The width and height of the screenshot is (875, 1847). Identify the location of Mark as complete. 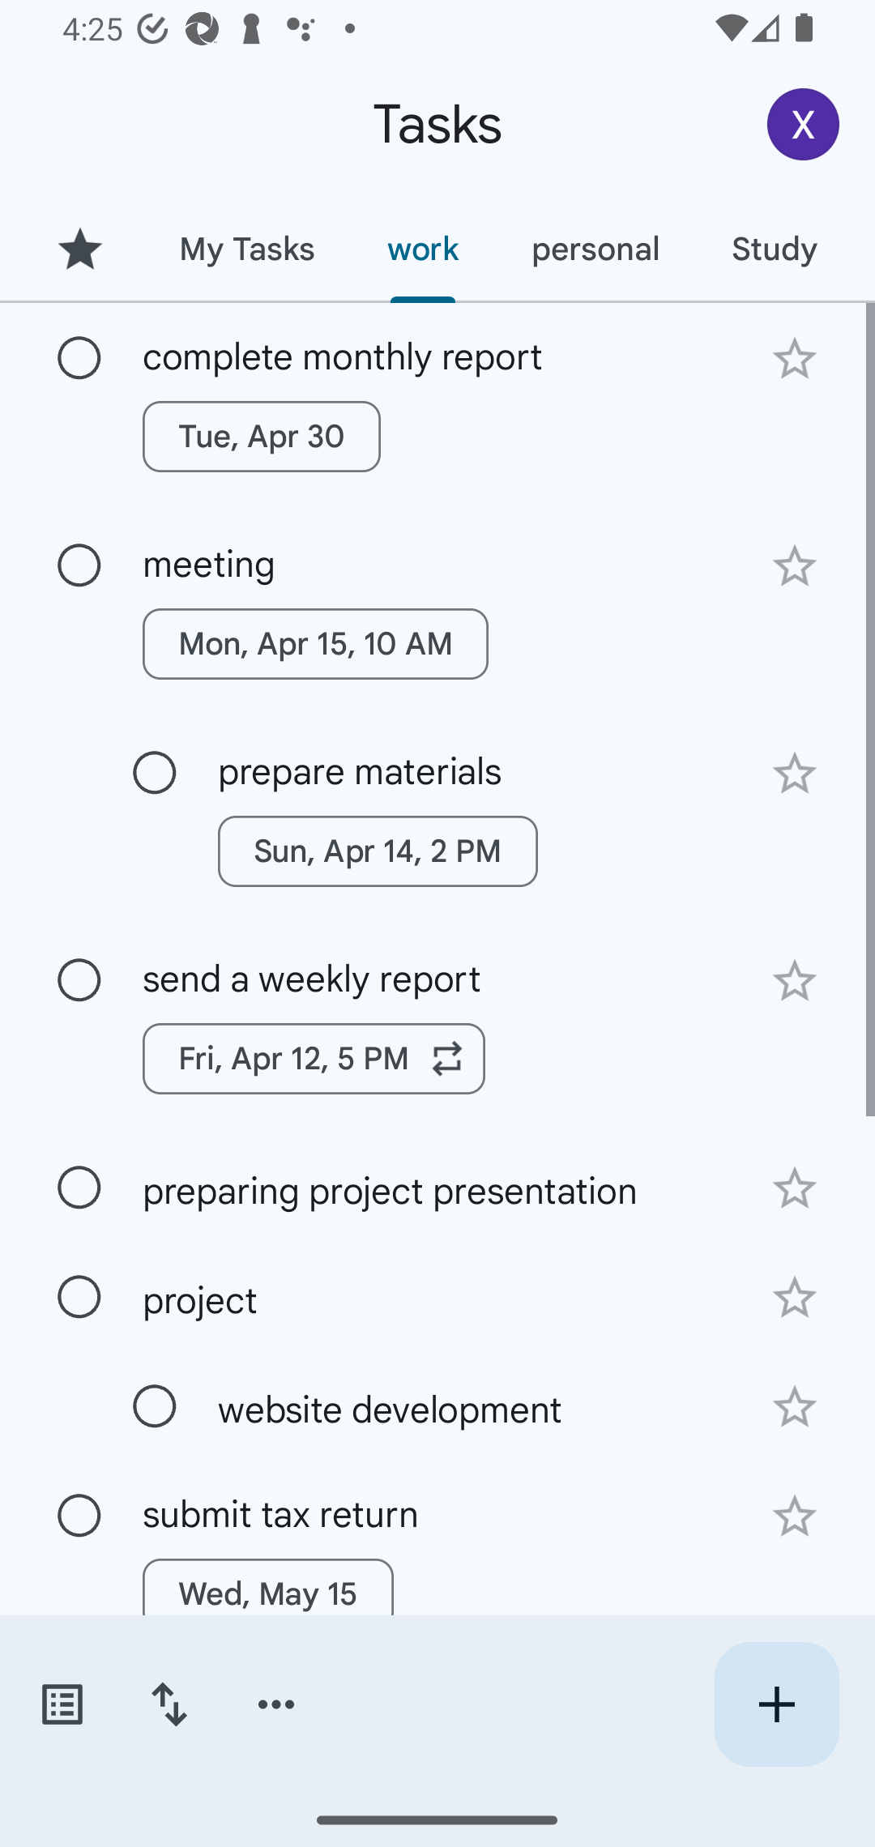
(79, 359).